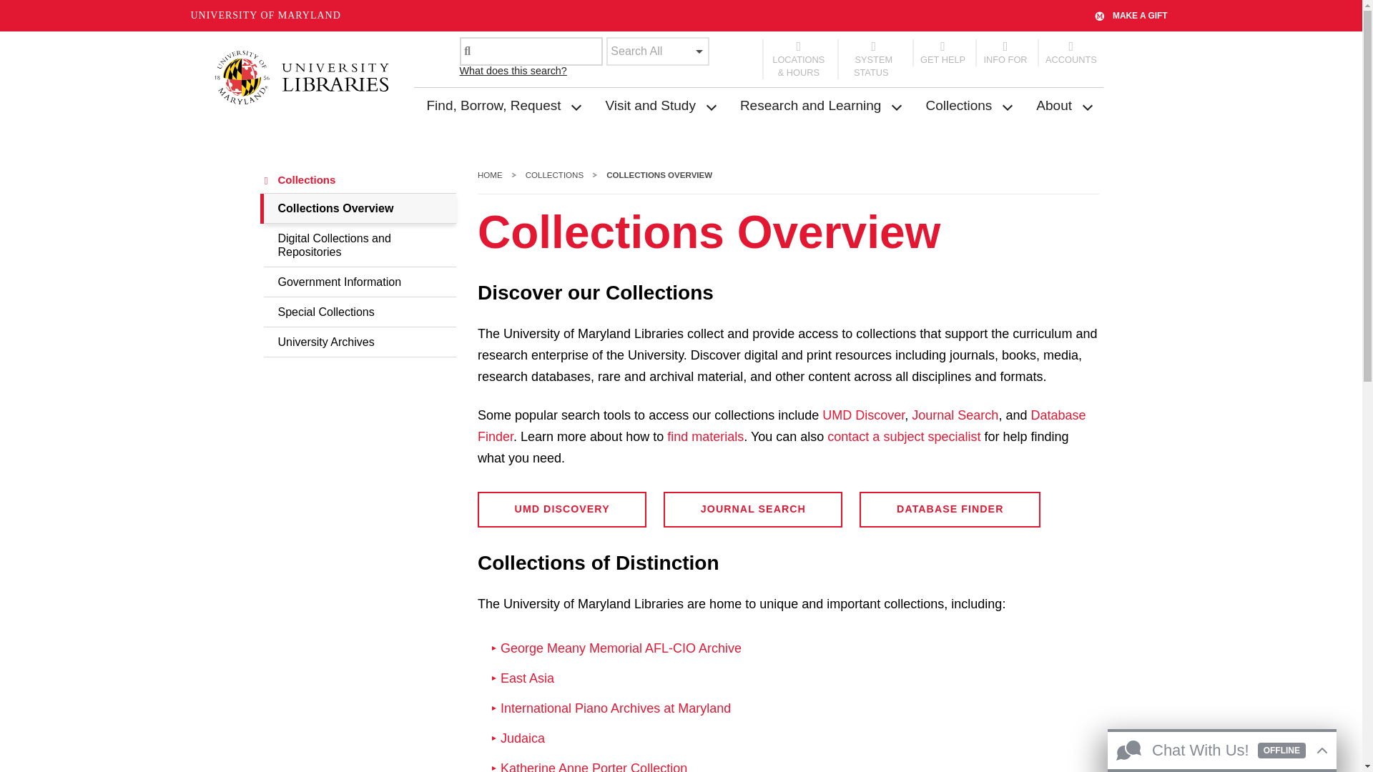 Image resolution: width=1373 pixels, height=772 pixels. What do you see at coordinates (1103, 15) in the screenshot?
I see `GIFT` at bounding box center [1103, 15].